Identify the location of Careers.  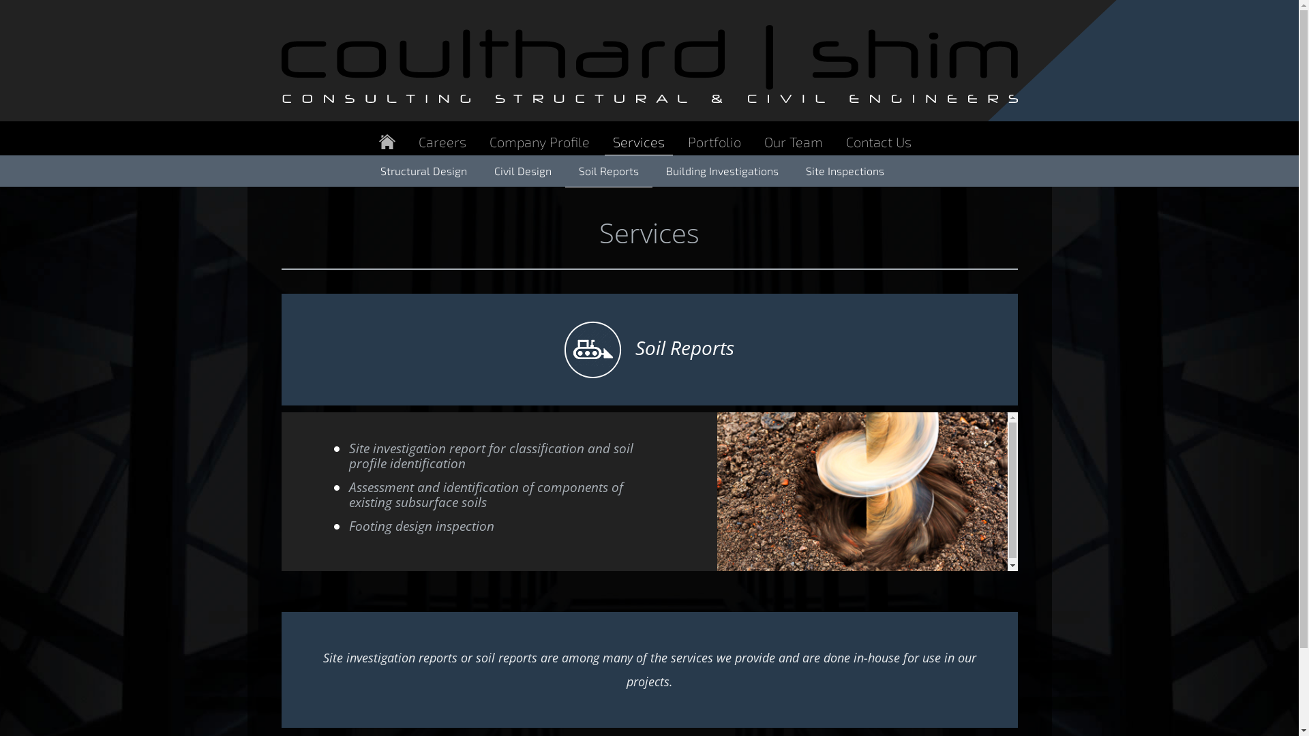
(442, 142).